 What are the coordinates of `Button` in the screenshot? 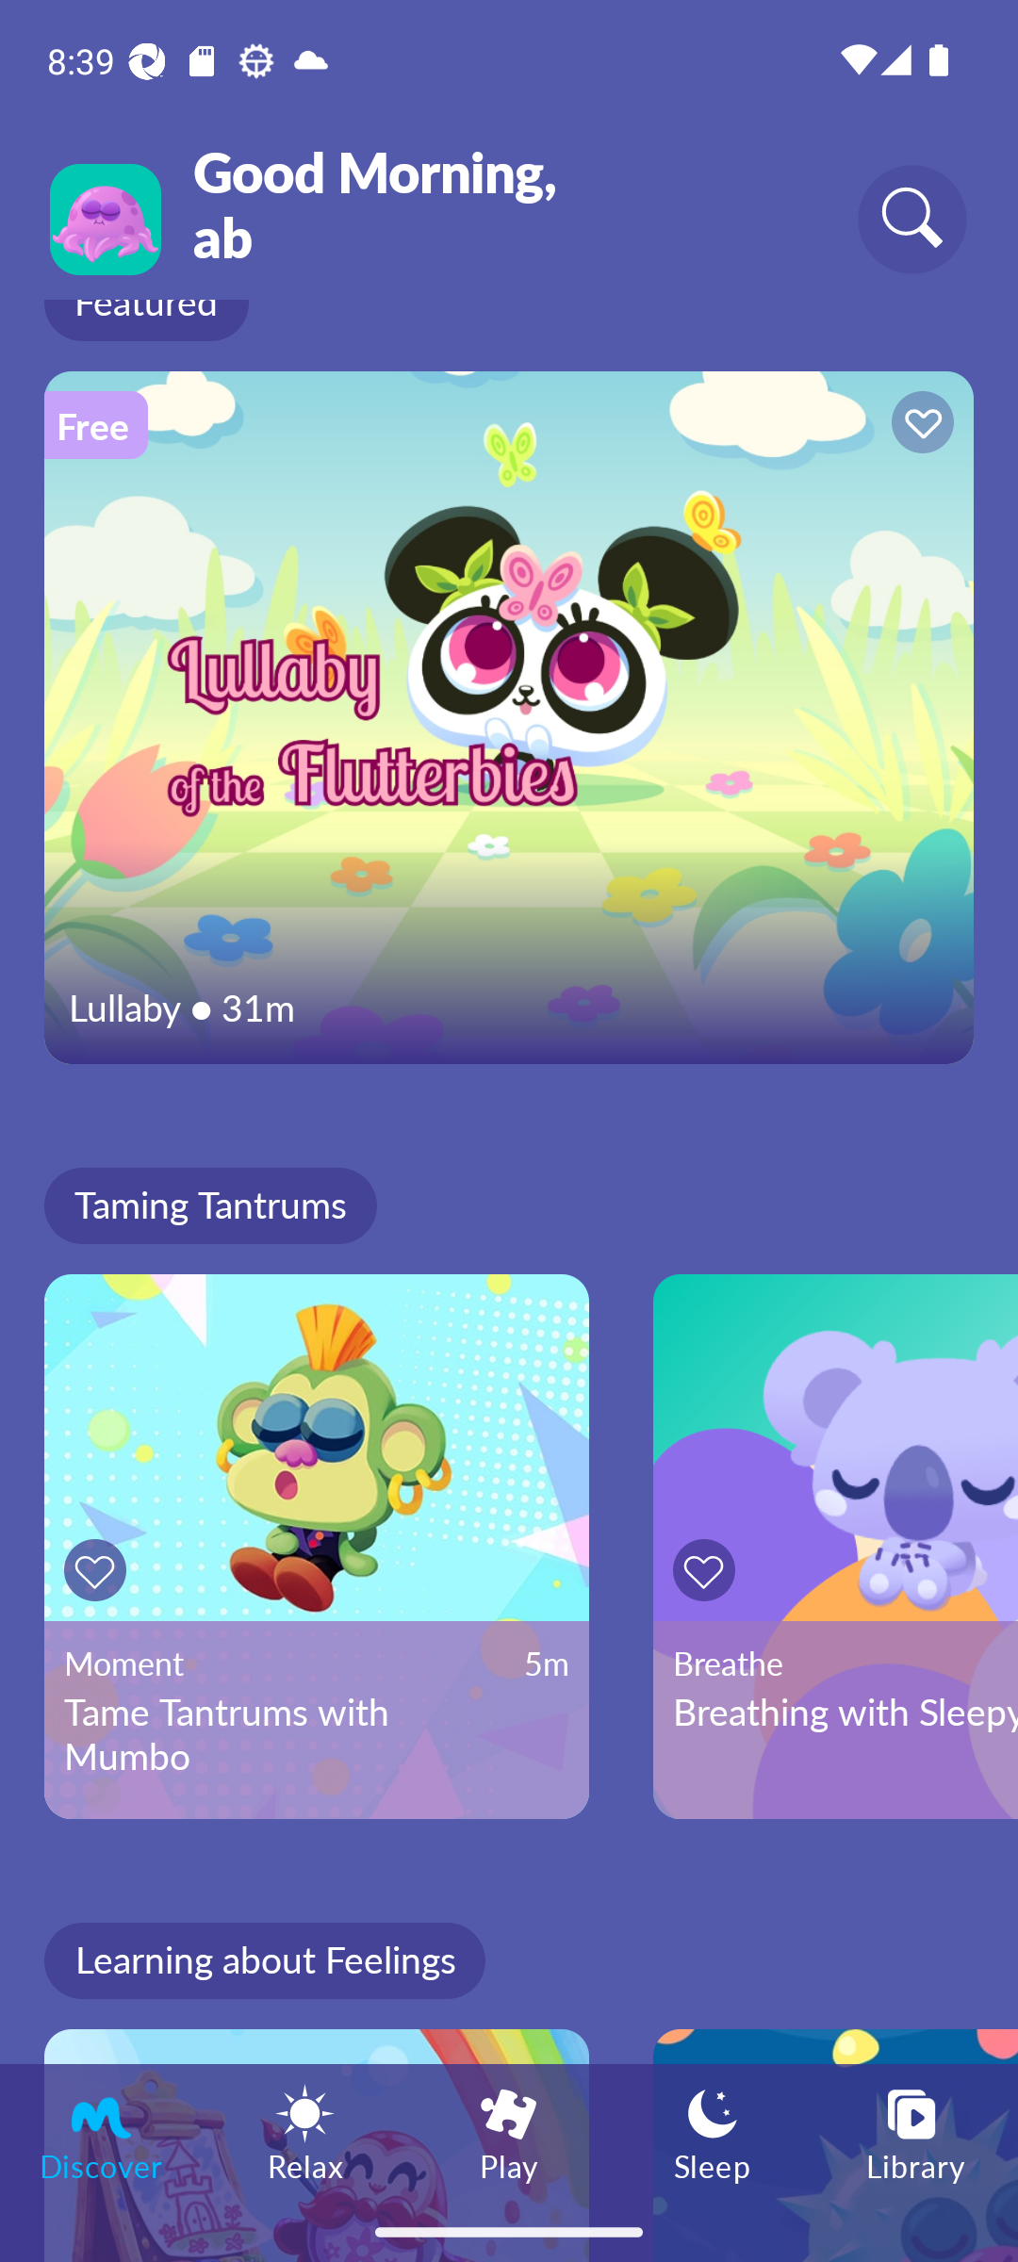 It's located at (100, 1570).